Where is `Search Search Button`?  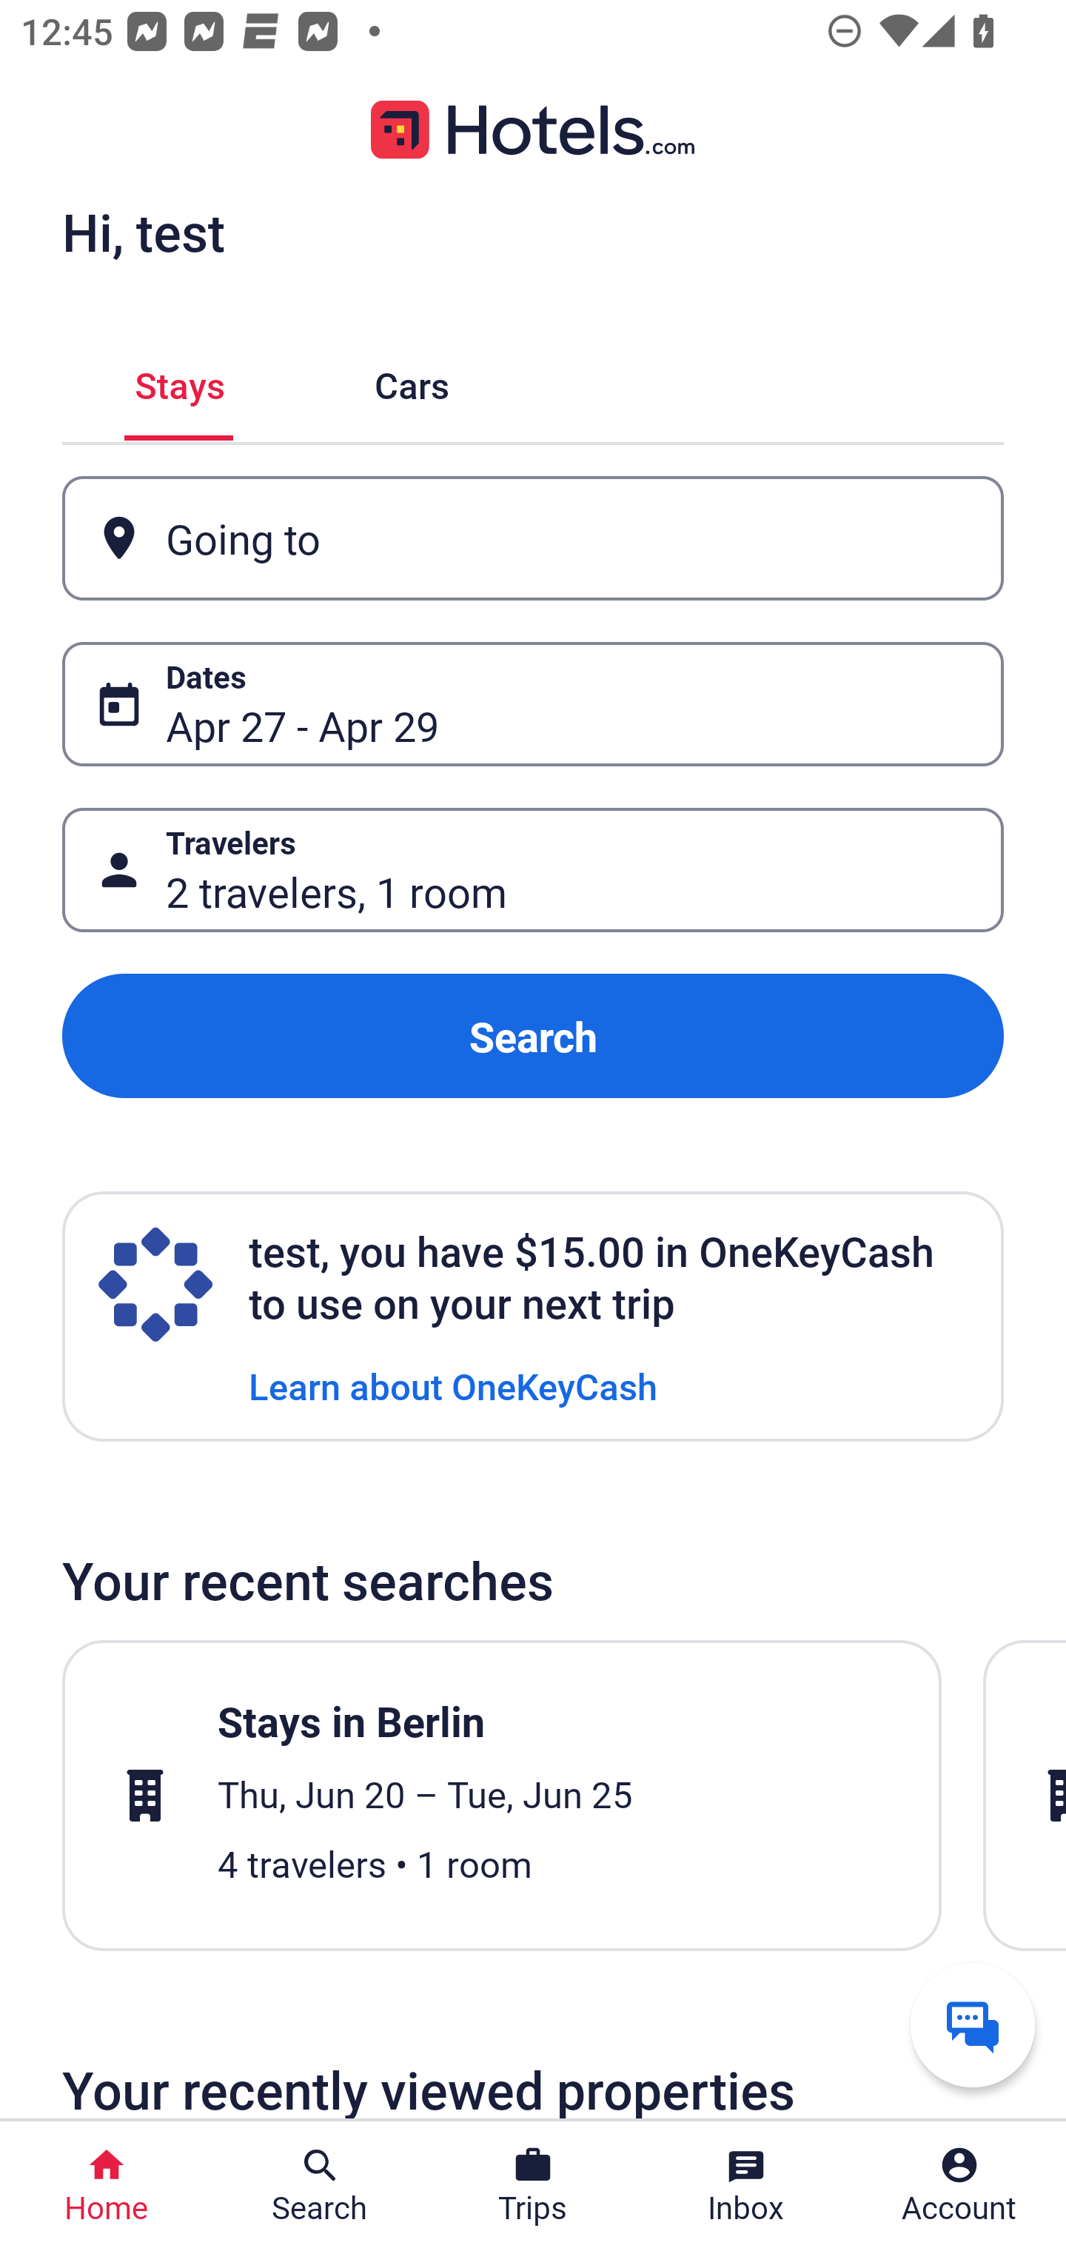
Search Search Button is located at coordinates (320, 2186).